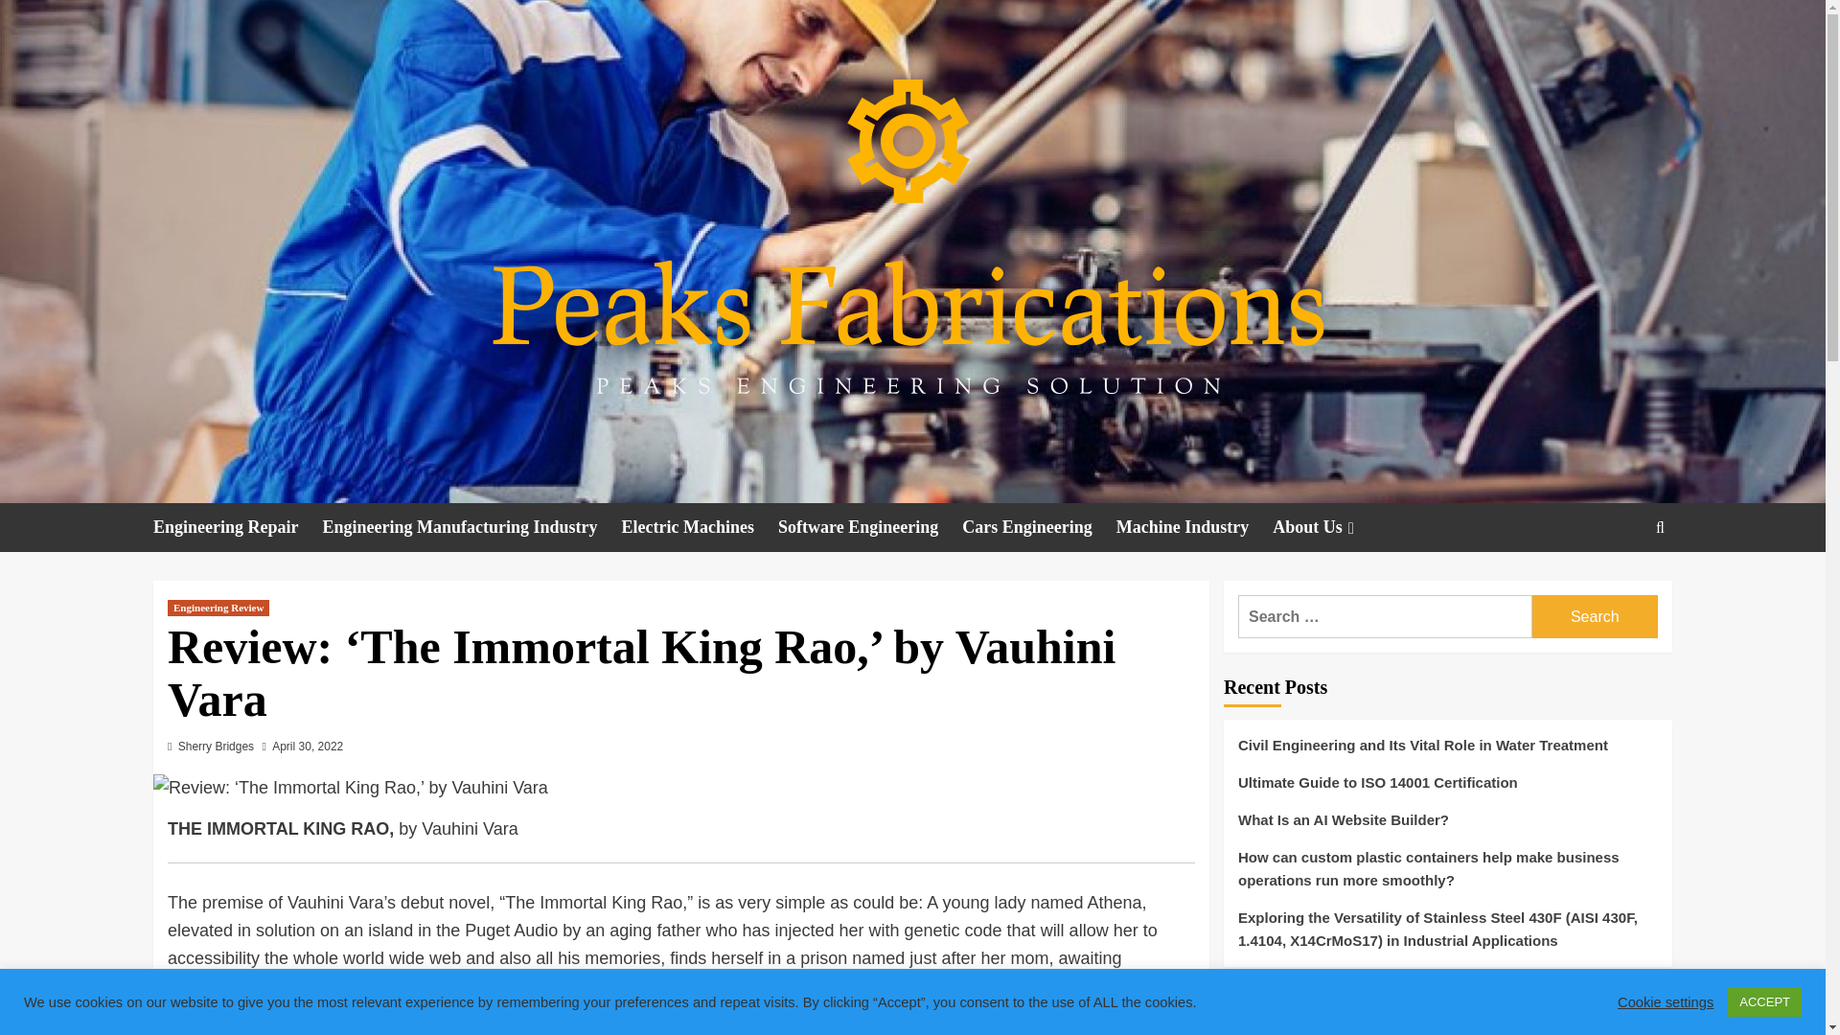  What do you see at coordinates (238, 527) in the screenshot?
I see `Engineering Repair` at bounding box center [238, 527].